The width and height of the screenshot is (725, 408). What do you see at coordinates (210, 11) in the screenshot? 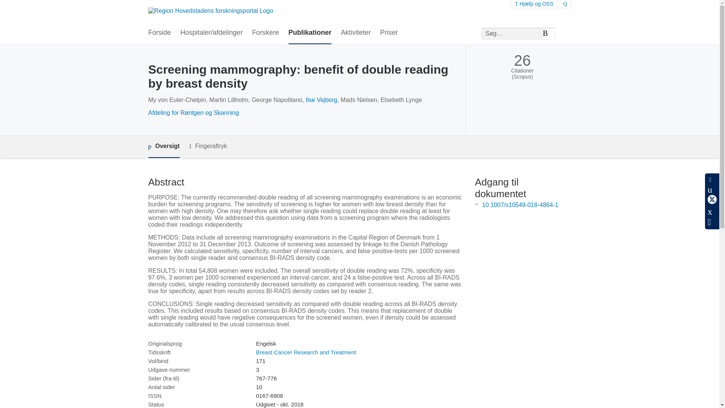
I see `Region Hovedstadens forskningsportal Forside` at bounding box center [210, 11].